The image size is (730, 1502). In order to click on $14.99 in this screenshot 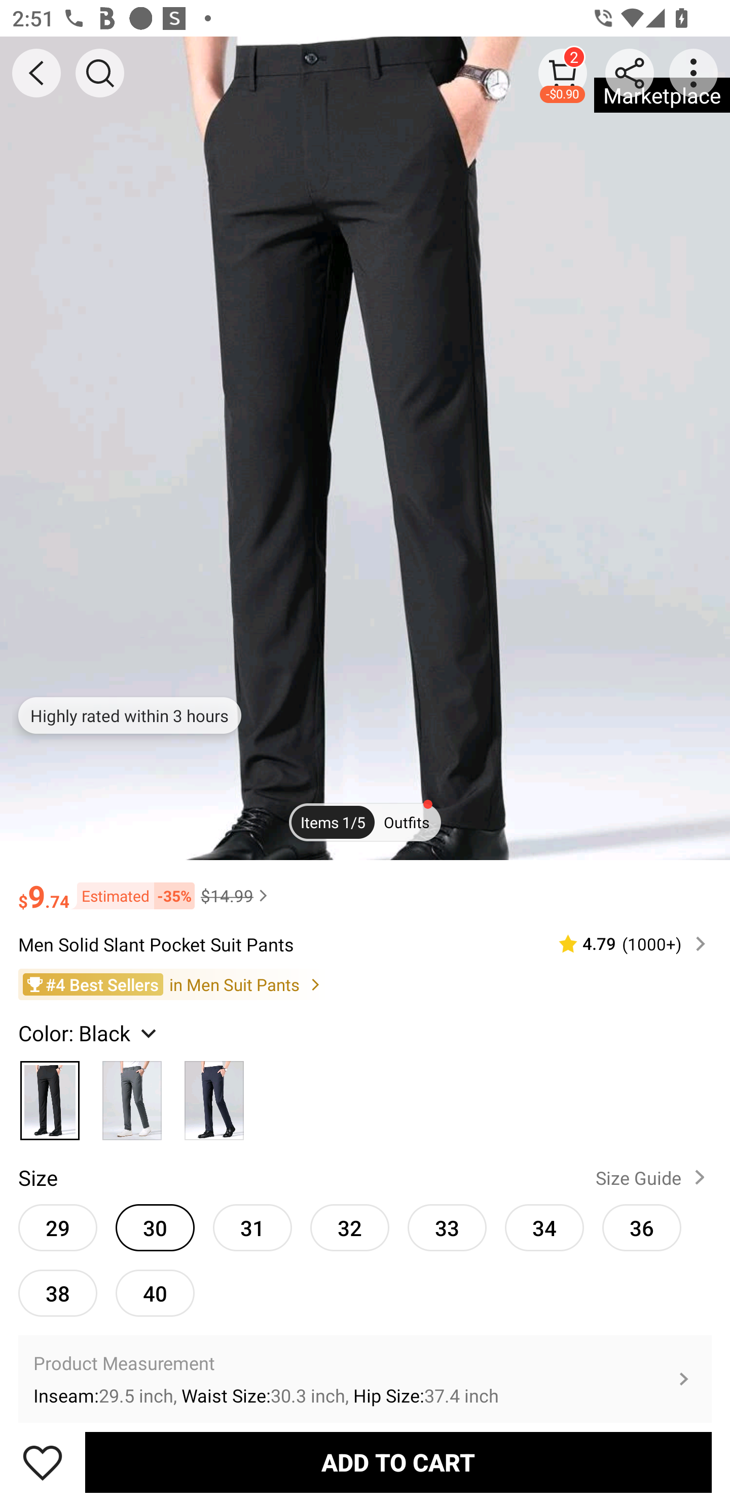, I will do `click(236, 896)`.